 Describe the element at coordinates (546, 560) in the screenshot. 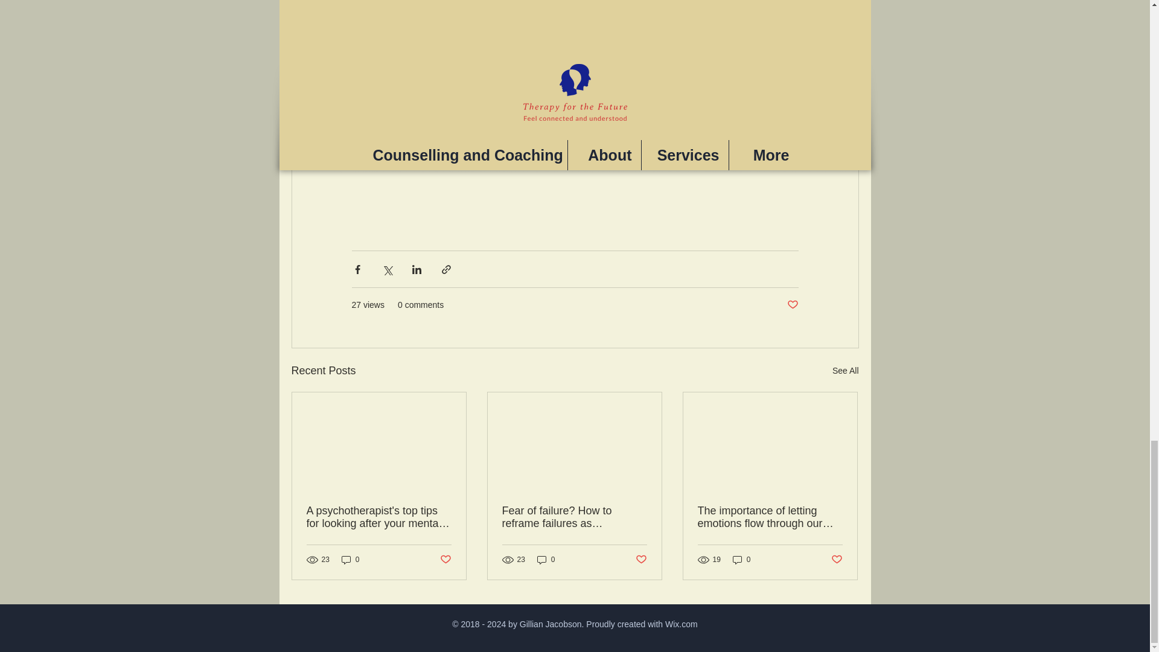

I see `0` at that location.